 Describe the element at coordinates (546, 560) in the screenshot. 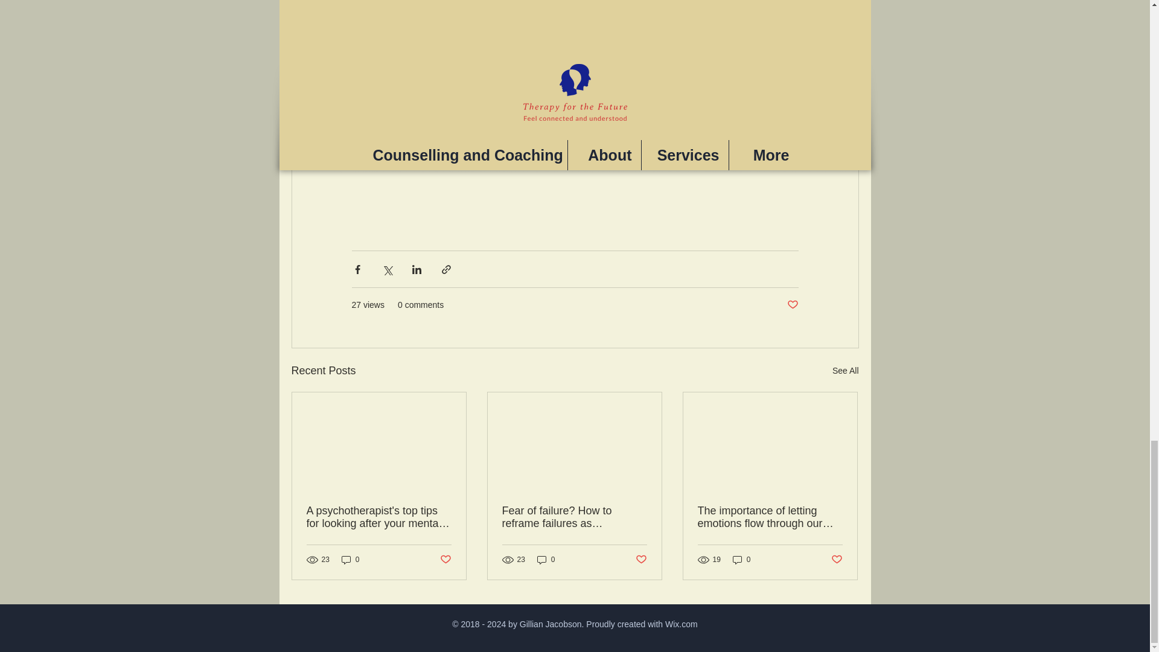

I see `0` at that location.